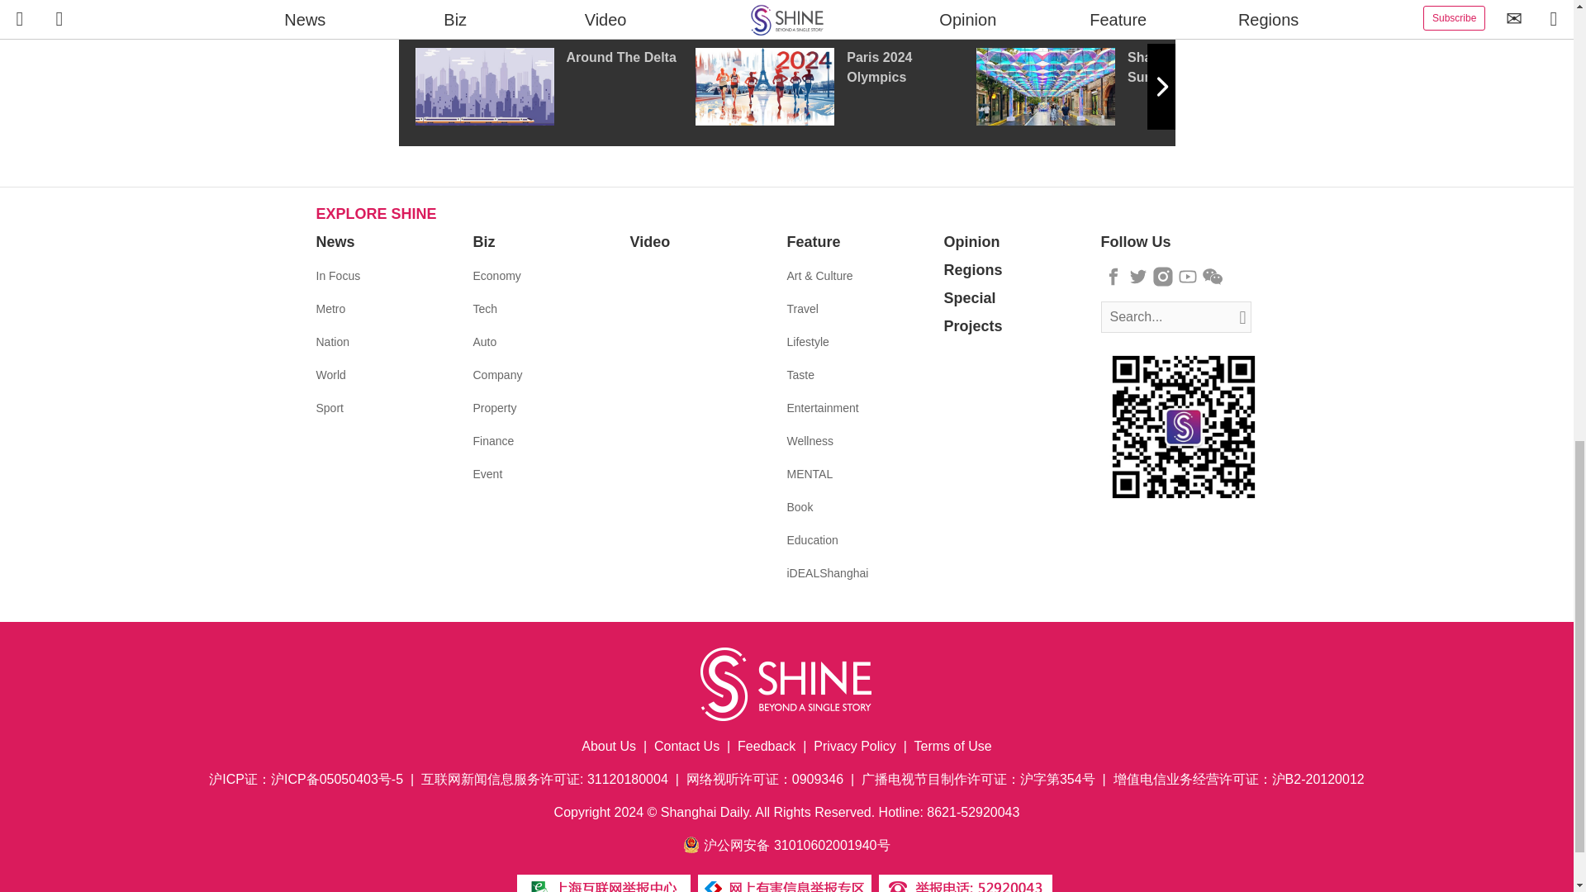 Image resolution: width=1586 pixels, height=892 pixels. What do you see at coordinates (553, 87) in the screenshot?
I see `Around The Delta` at bounding box center [553, 87].